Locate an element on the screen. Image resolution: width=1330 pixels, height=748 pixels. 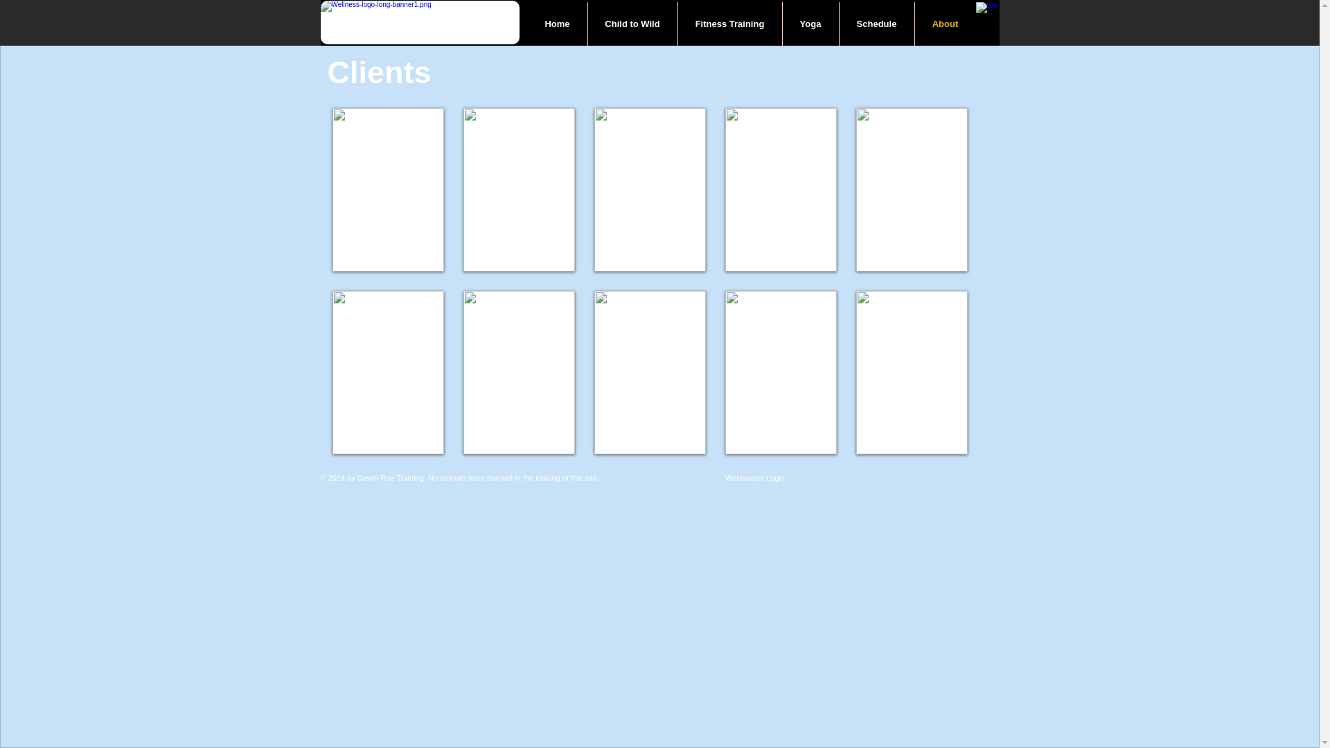
Child to Wild is located at coordinates (632, 24).